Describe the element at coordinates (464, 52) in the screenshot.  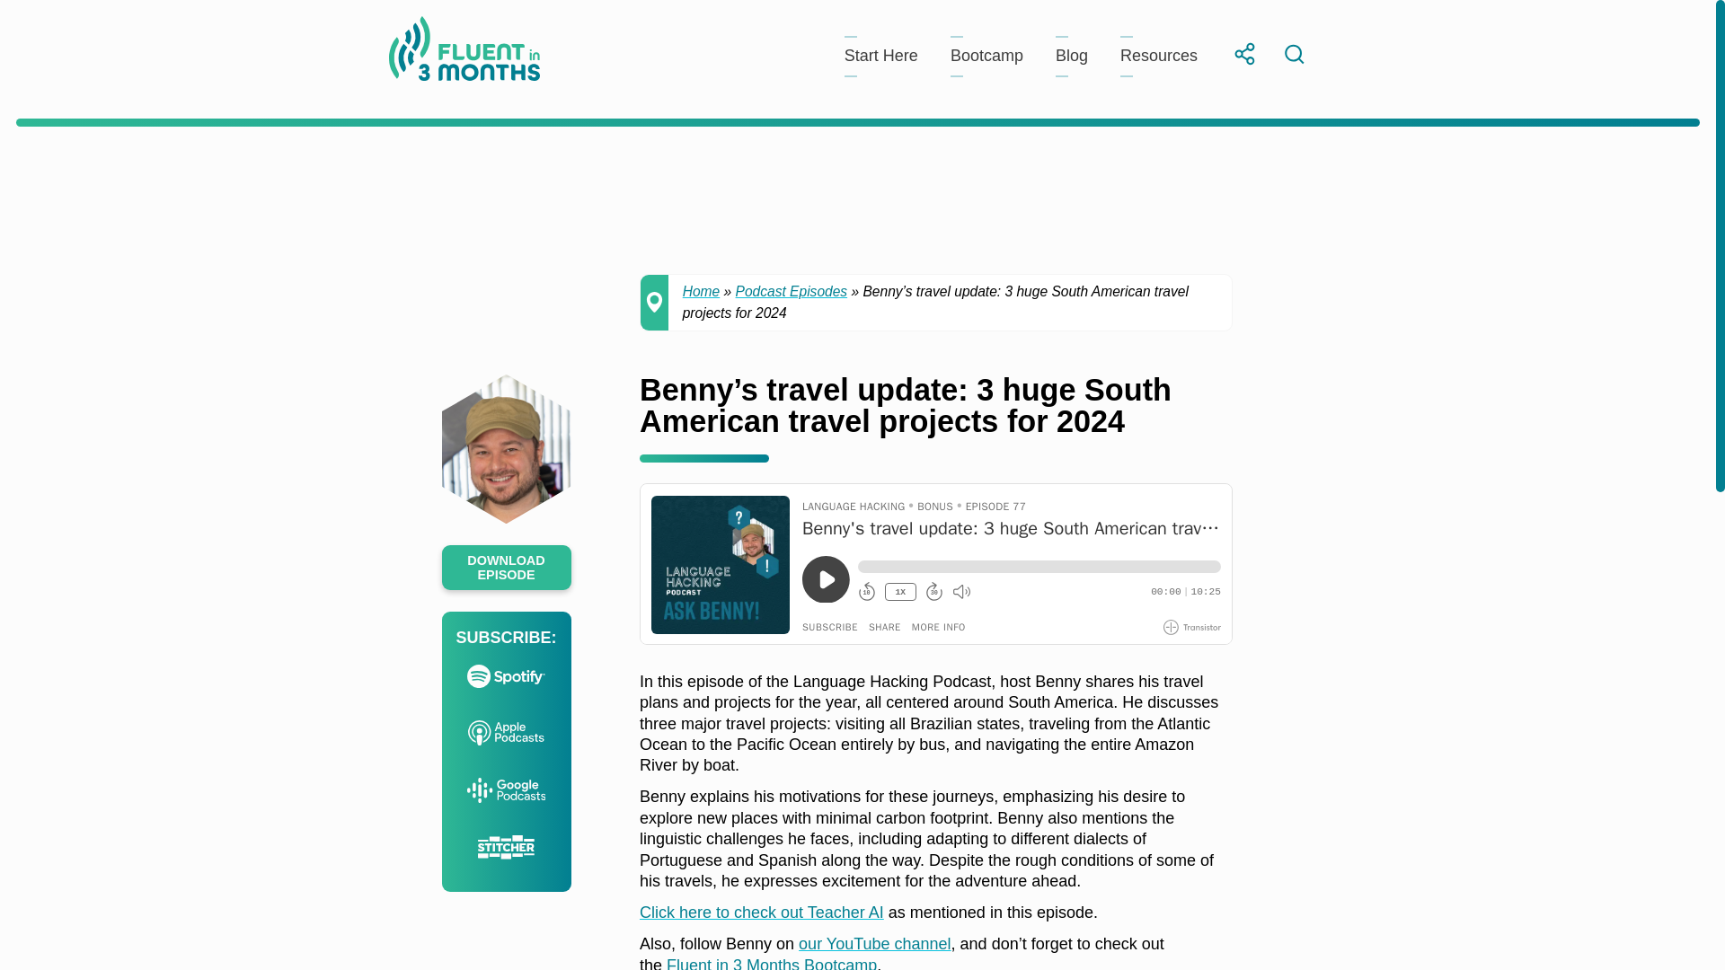
I see `Fluent in 3 months - Language Hacking and Travel Tips` at that location.